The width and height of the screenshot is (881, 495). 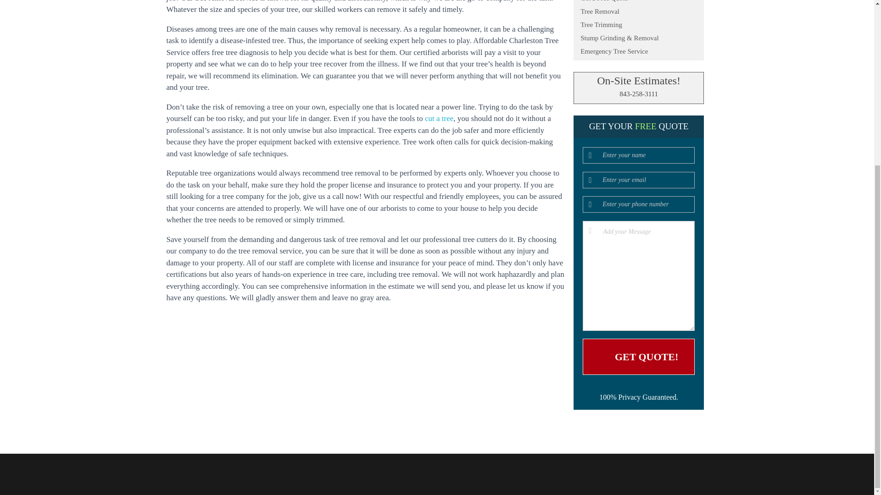 What do you see at coordinates (639, 4) in the screenshot?
I see `Get a Free Quote` at bounding box center [639, 4].